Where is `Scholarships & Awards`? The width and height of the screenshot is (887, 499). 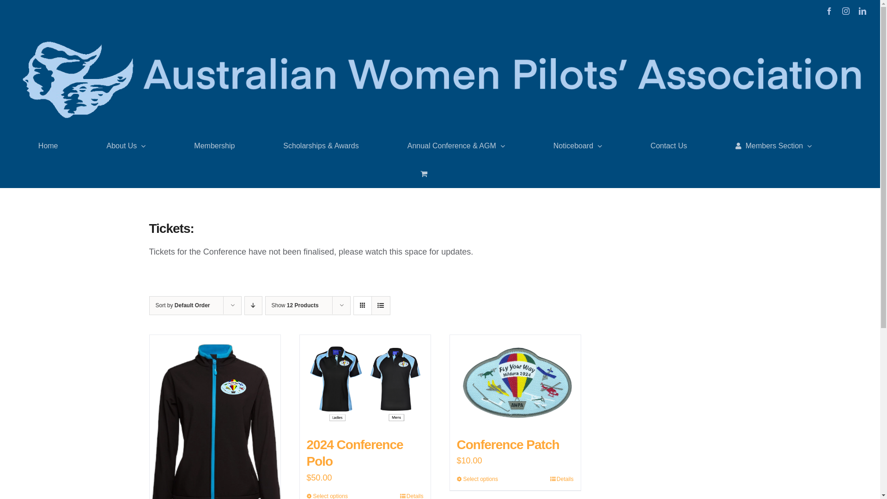
Scholarships & Awards is located at coordinates (321, 146).